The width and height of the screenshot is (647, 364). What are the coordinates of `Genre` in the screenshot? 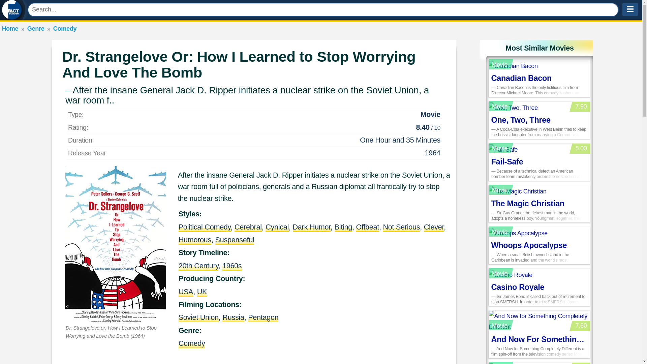 It's located at (35, 28).